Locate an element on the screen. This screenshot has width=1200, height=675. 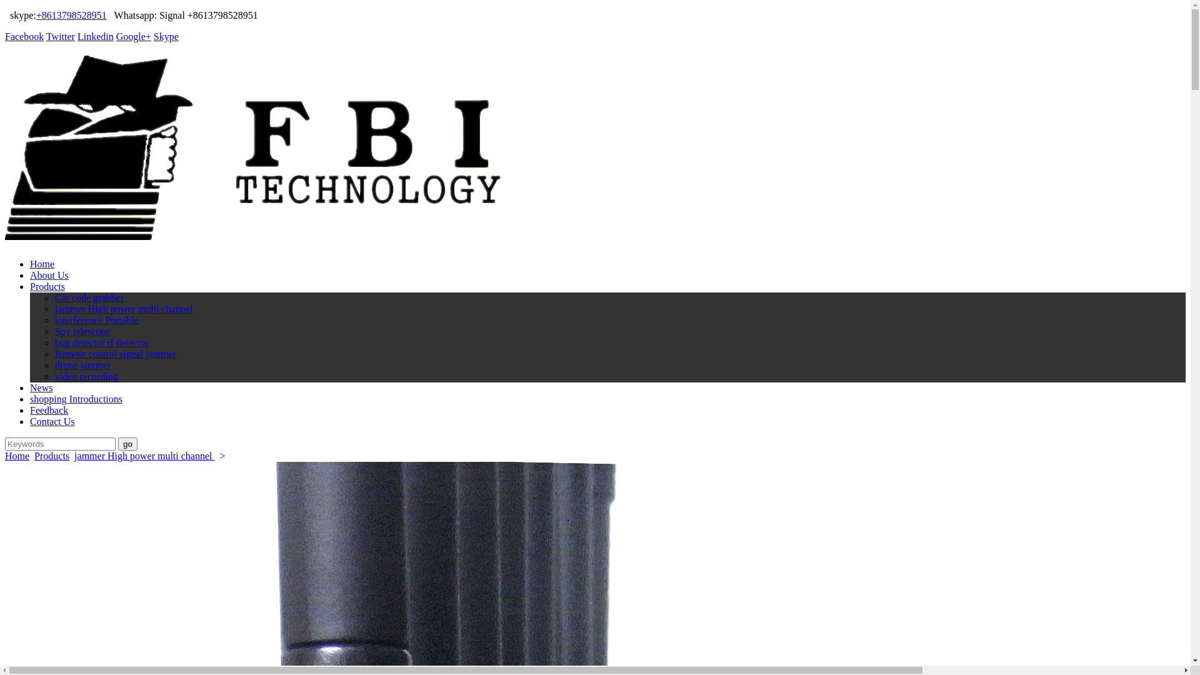
Remote control signal jammer is located at coordinates (116, 354).